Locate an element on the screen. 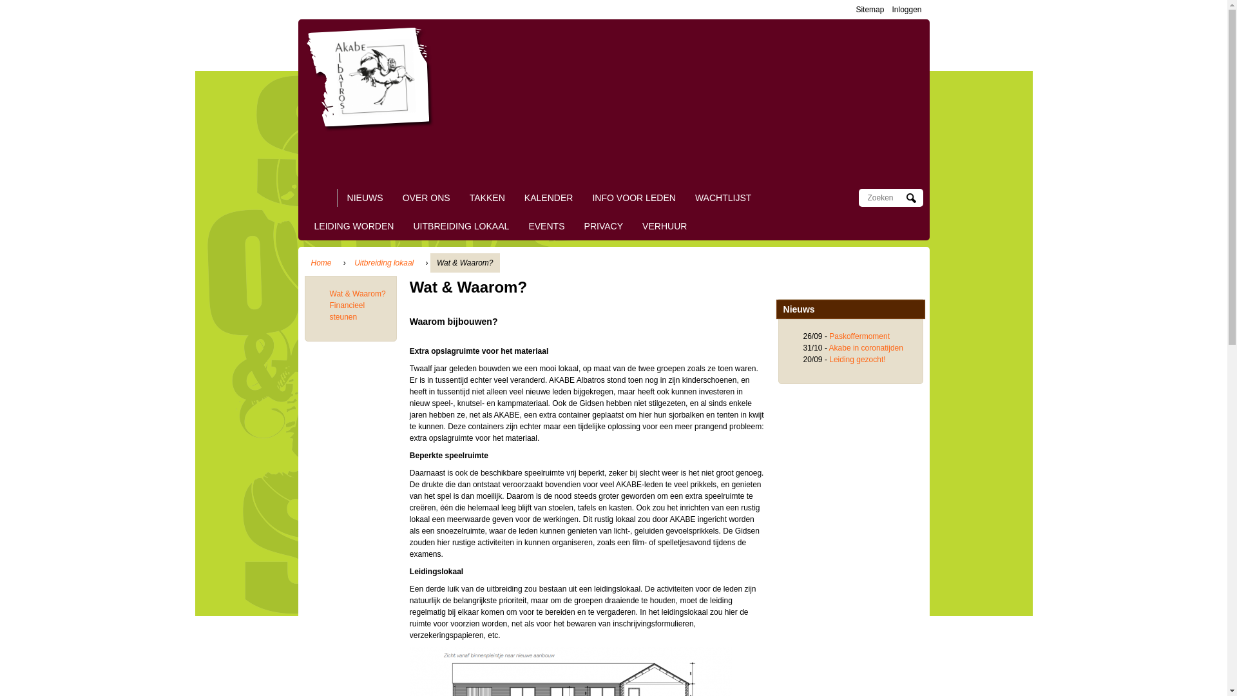 The height and width of the screenshot is (696, 1237). OVER ONS is located at coordinates (427, 198).